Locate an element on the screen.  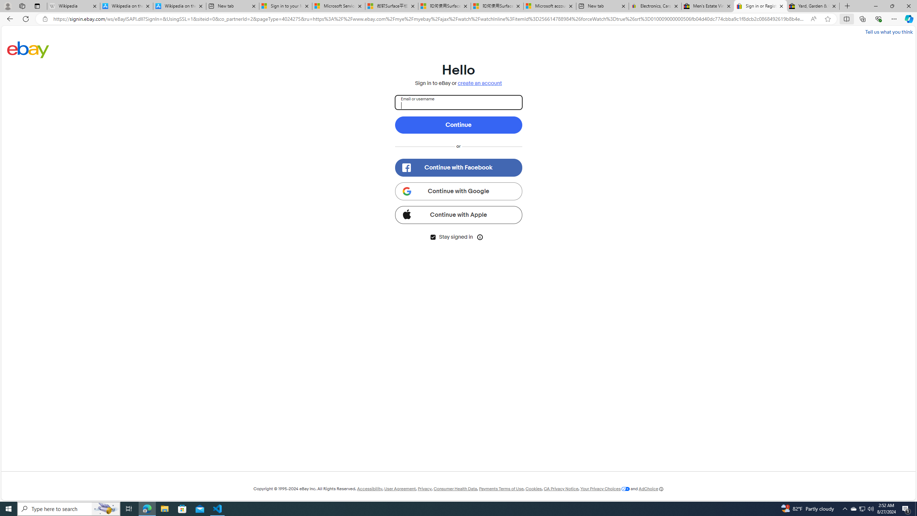
Microsoft account | Account Checkup is located at coordinates (550, 6).